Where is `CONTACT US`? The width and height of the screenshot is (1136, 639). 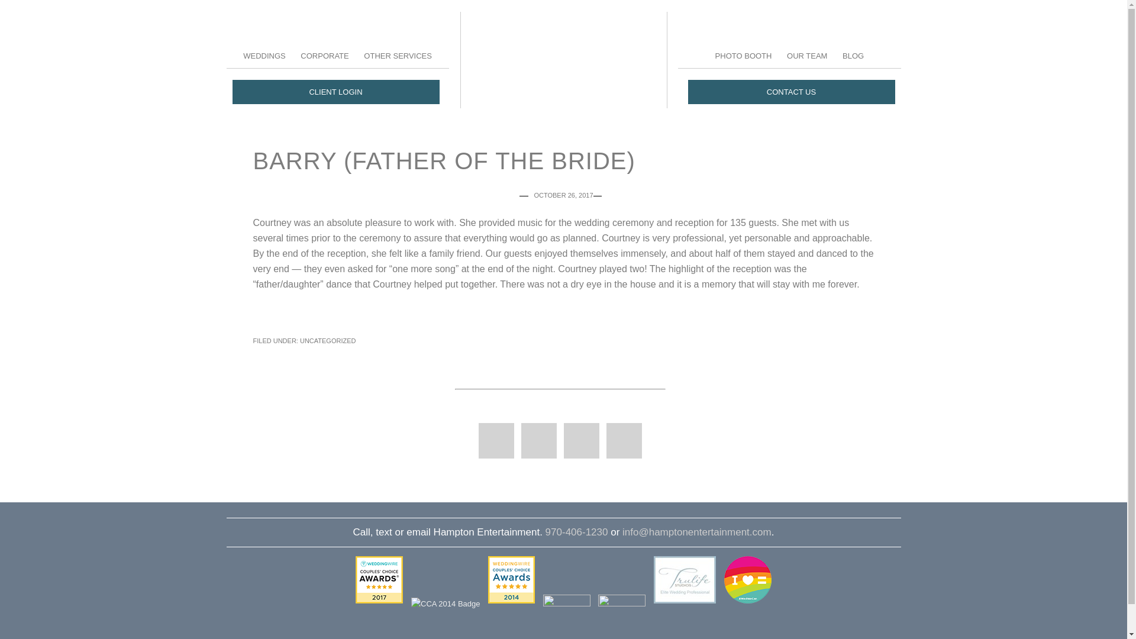
CONTACT US is located at coordinates (790, 92).